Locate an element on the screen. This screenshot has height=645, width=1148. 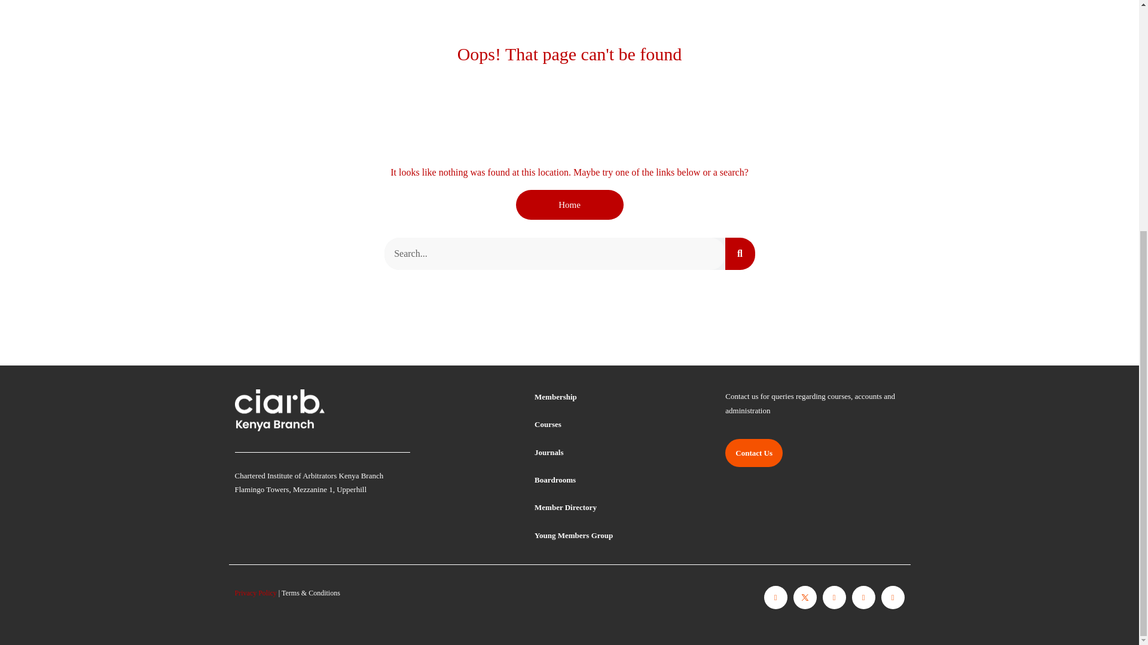
Contact Us is located at coordinates (754, 453).